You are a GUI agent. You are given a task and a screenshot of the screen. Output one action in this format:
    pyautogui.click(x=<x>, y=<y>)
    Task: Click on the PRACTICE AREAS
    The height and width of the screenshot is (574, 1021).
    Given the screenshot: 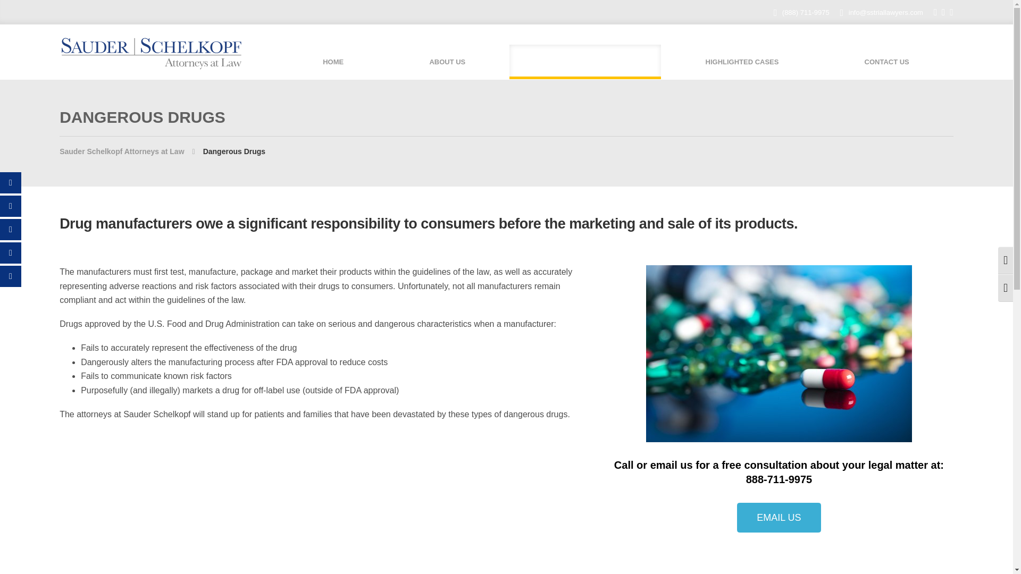 What is the action you would take?
    pyautogui.click(x=585, y=62)
    